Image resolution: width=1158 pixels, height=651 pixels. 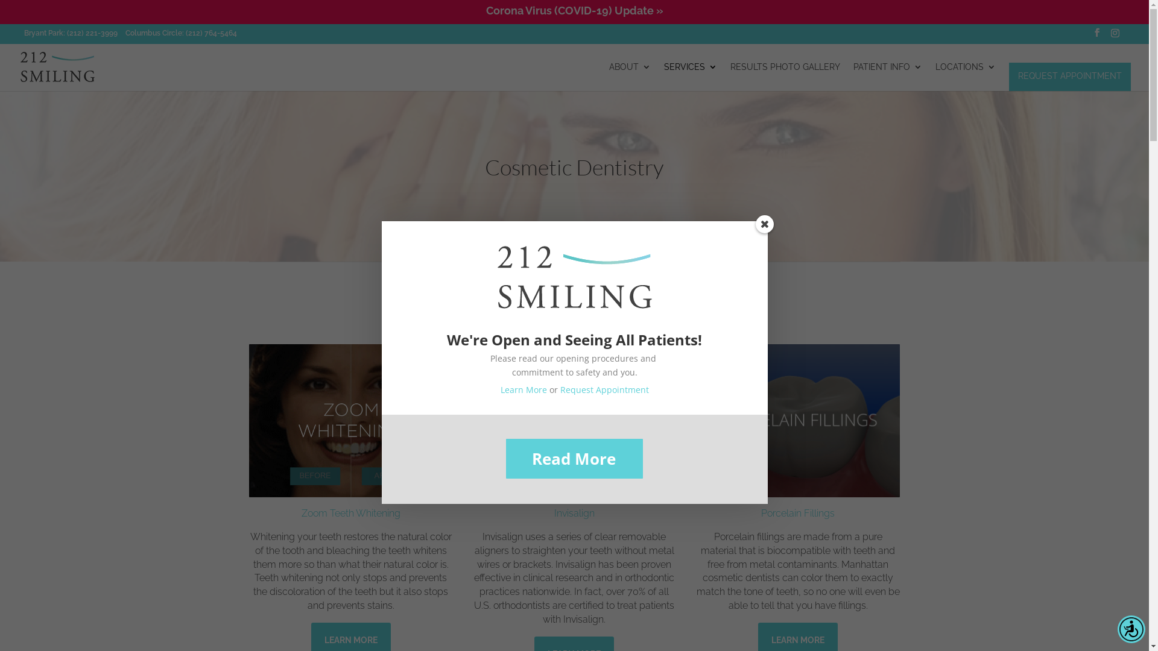 What do you see at coordinates (785, 77) in the screenshot?
I see `RESULTS PHOTO GALLERY` at bounding box center [785, 77].